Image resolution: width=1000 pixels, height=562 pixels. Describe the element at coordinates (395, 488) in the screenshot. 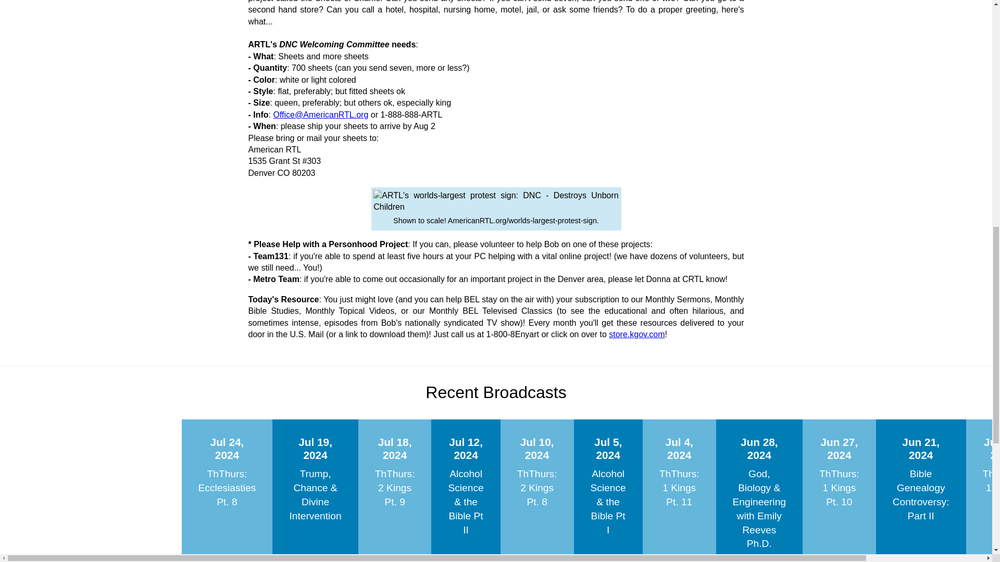

I see `ThThurs: 2 Kings Pt. 9` at that location.